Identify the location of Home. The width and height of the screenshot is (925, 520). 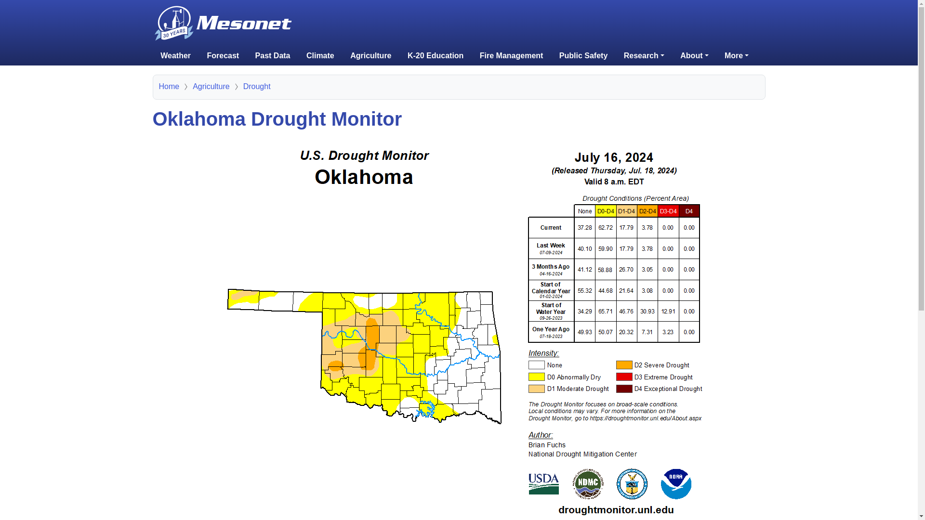
(225, 11).